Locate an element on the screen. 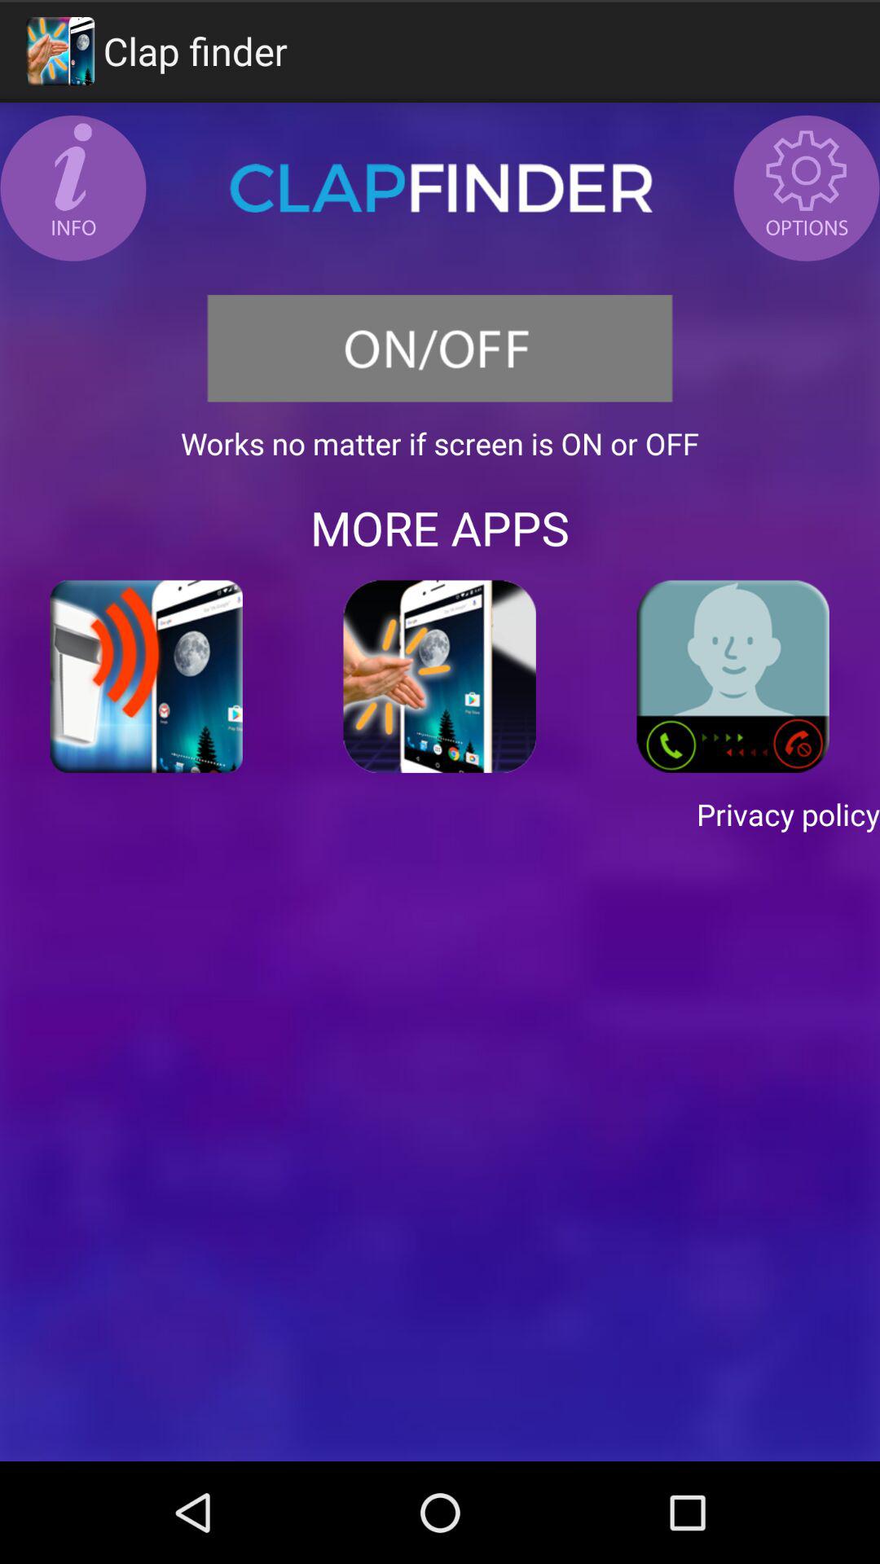 The width and height of the screenshot is (880, 1564). choose app is located at coordinates (440, 676).